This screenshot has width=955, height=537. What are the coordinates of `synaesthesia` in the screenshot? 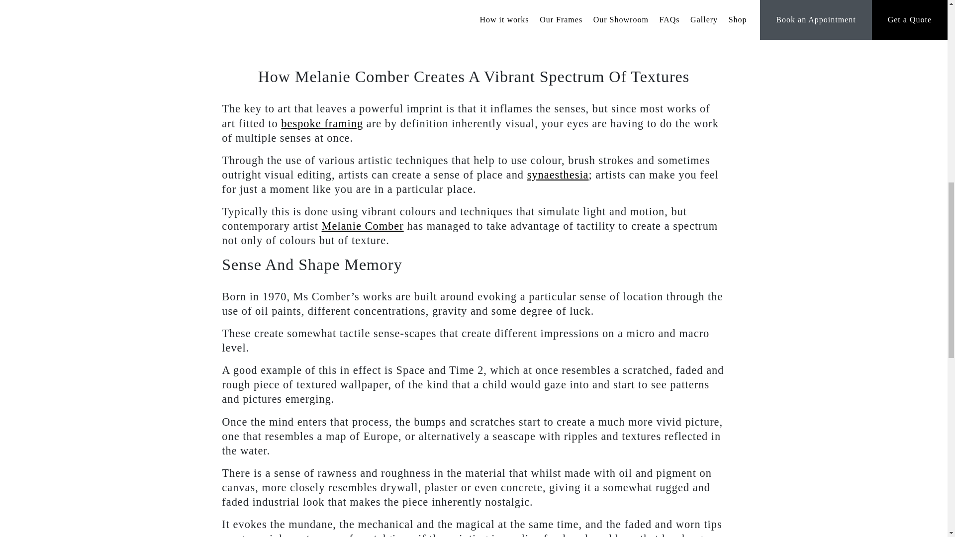 It's located at (558, 175).